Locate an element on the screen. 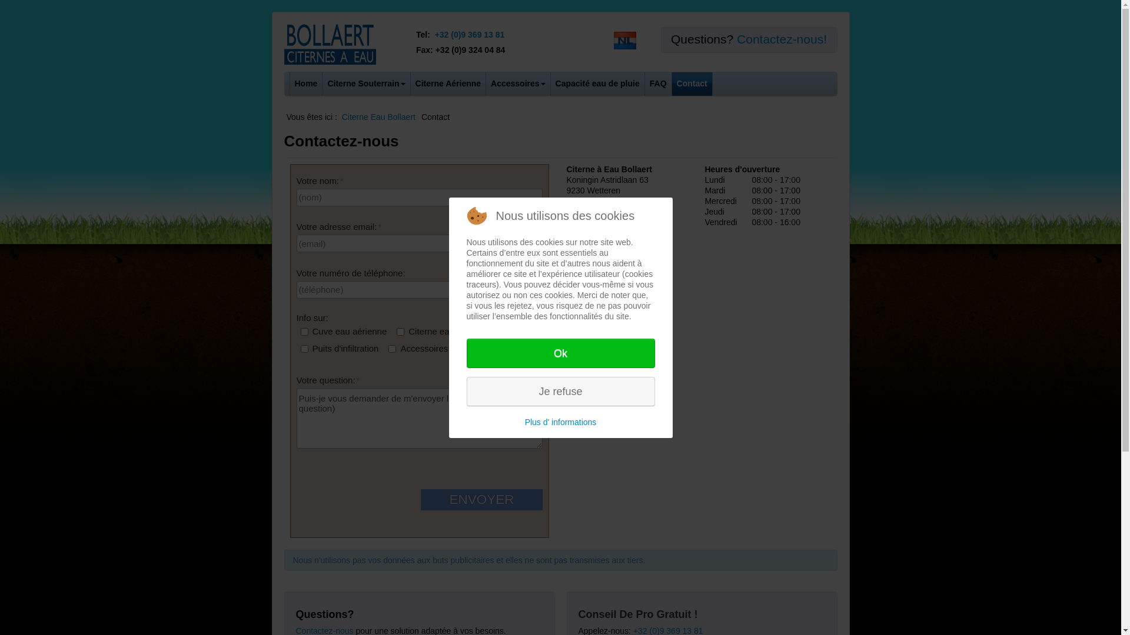 The height and width of the screenshot is (635, 1130). Citerne Eau Bollaert is located at coordinates (379, 117).